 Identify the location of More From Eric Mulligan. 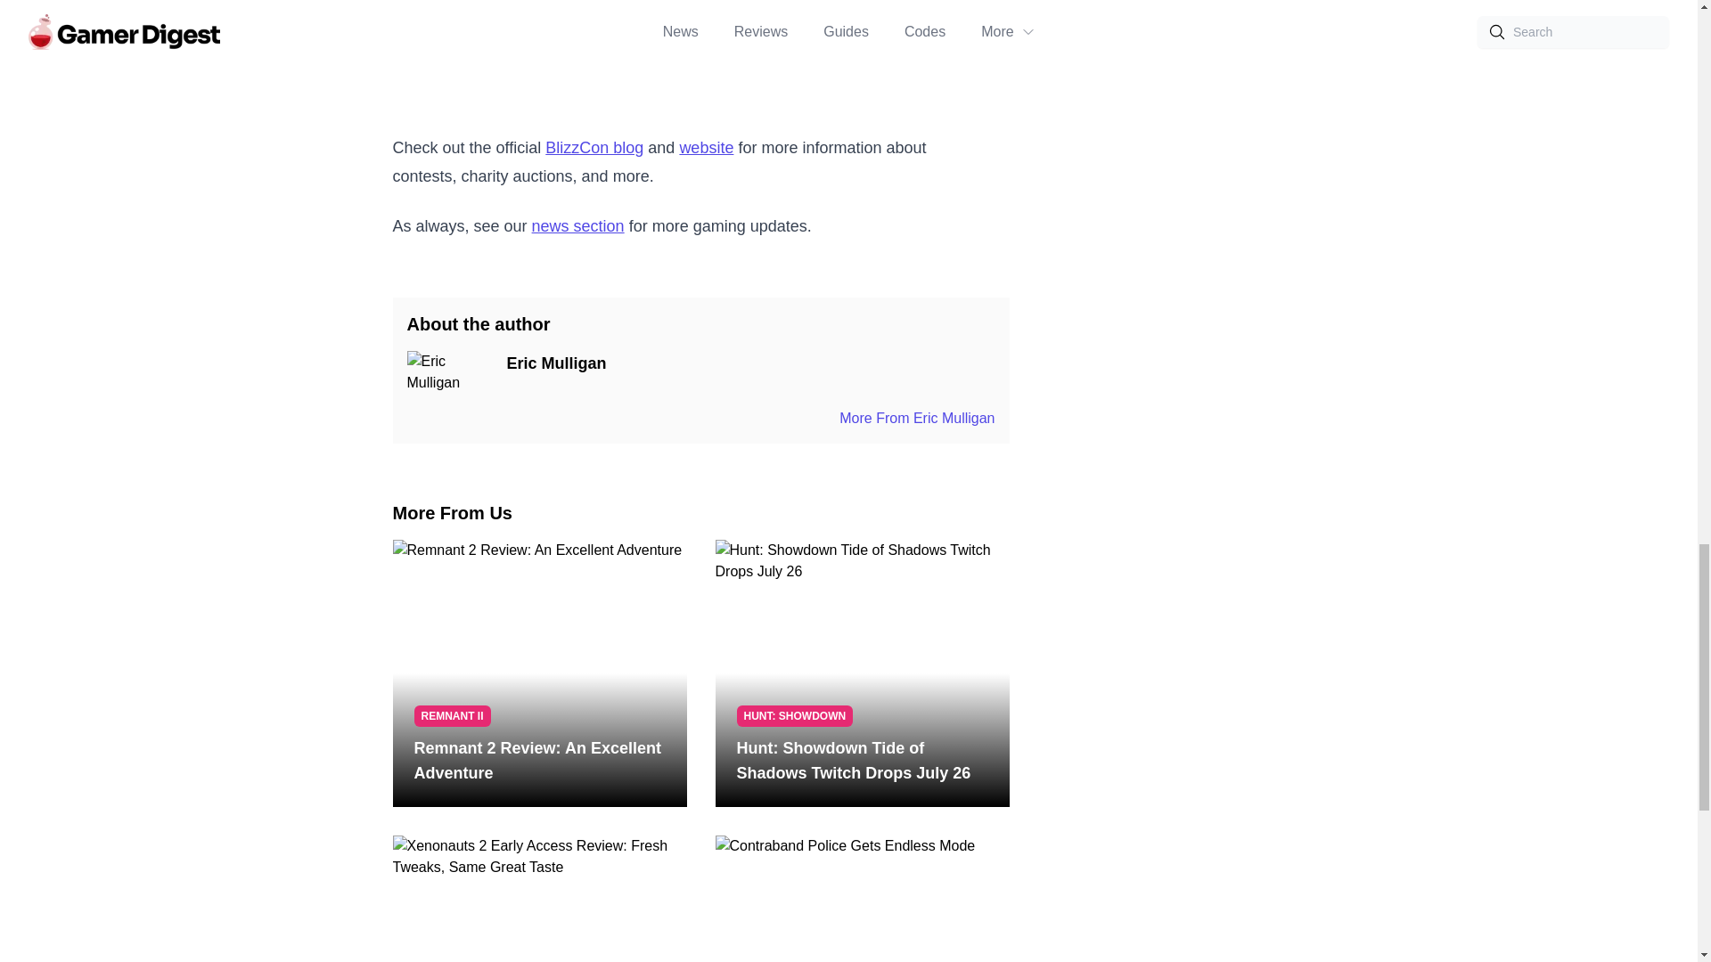
(916, 419).